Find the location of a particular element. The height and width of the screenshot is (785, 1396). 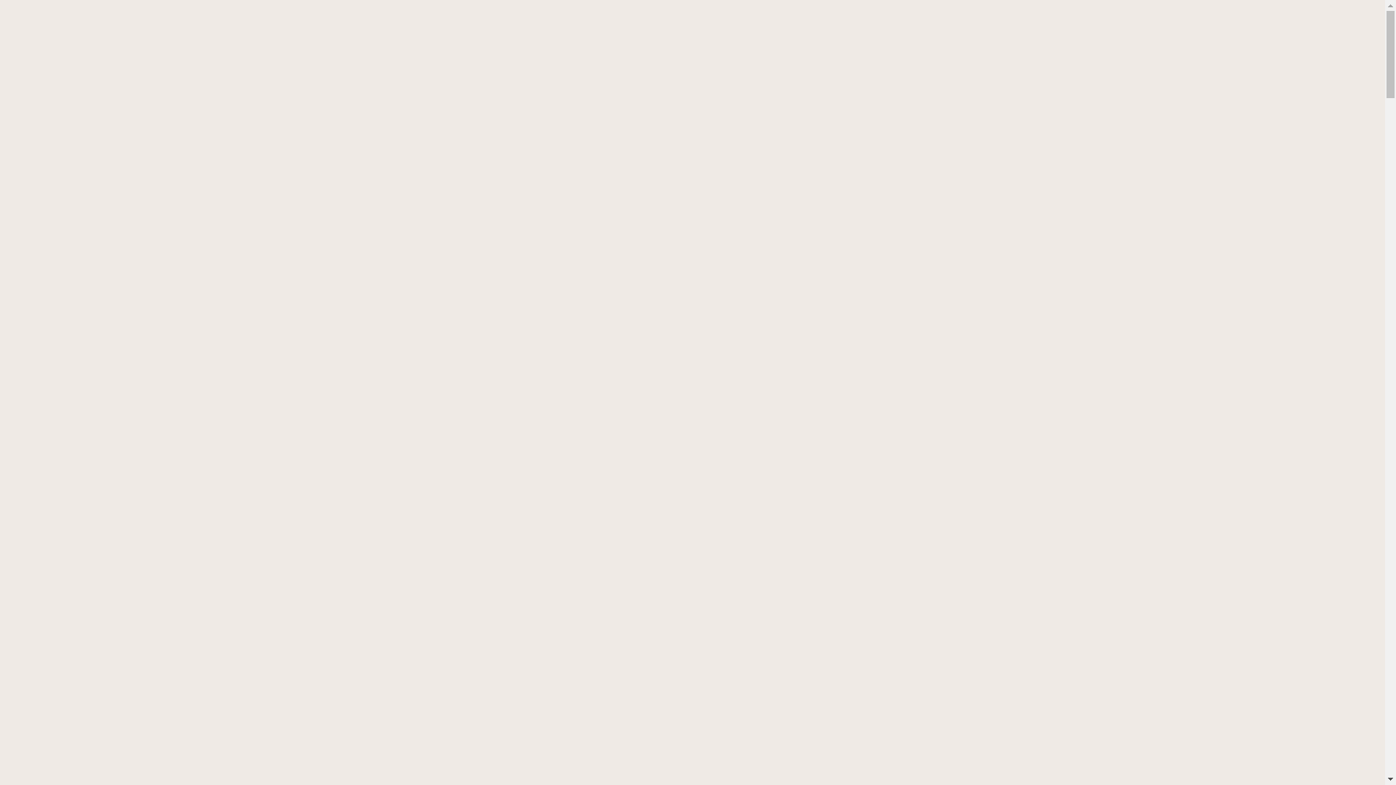

2x Close Rate Intro Training is located at coordinates (1136, 51).